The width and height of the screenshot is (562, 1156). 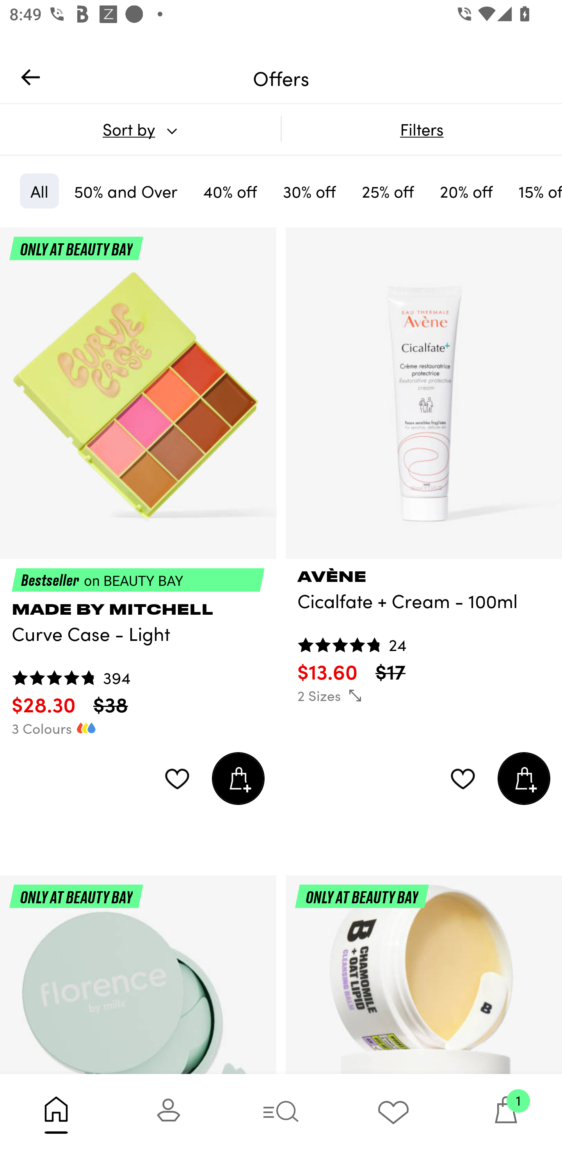 What do you see at coordinates (126, 191) in the screenshot?
I see `50% and Over` at bounding box center [126, 191].